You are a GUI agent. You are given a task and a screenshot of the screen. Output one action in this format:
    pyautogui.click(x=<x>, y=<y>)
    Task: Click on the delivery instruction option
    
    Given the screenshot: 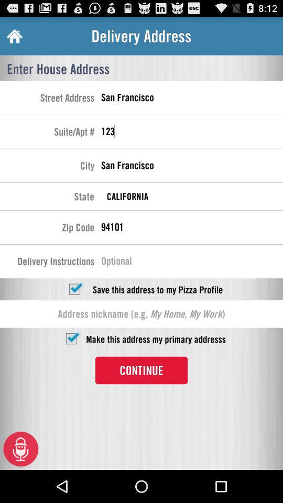 What is the action you would take?
    pyautogui.click(x=192, y=263)
    